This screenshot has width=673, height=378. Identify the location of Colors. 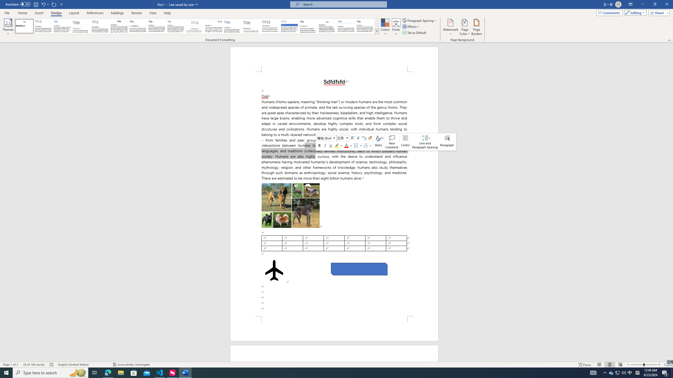
(385, 27).